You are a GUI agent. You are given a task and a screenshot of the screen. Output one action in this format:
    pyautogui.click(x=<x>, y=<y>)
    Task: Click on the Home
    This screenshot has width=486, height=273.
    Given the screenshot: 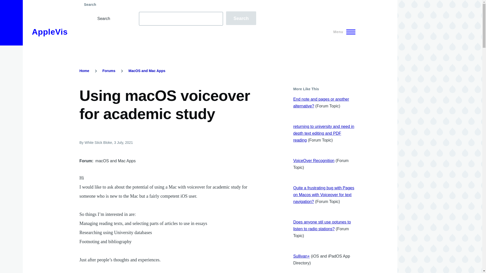 What is the action you would take?
    pyautogui.click(x=50, y=32)
    